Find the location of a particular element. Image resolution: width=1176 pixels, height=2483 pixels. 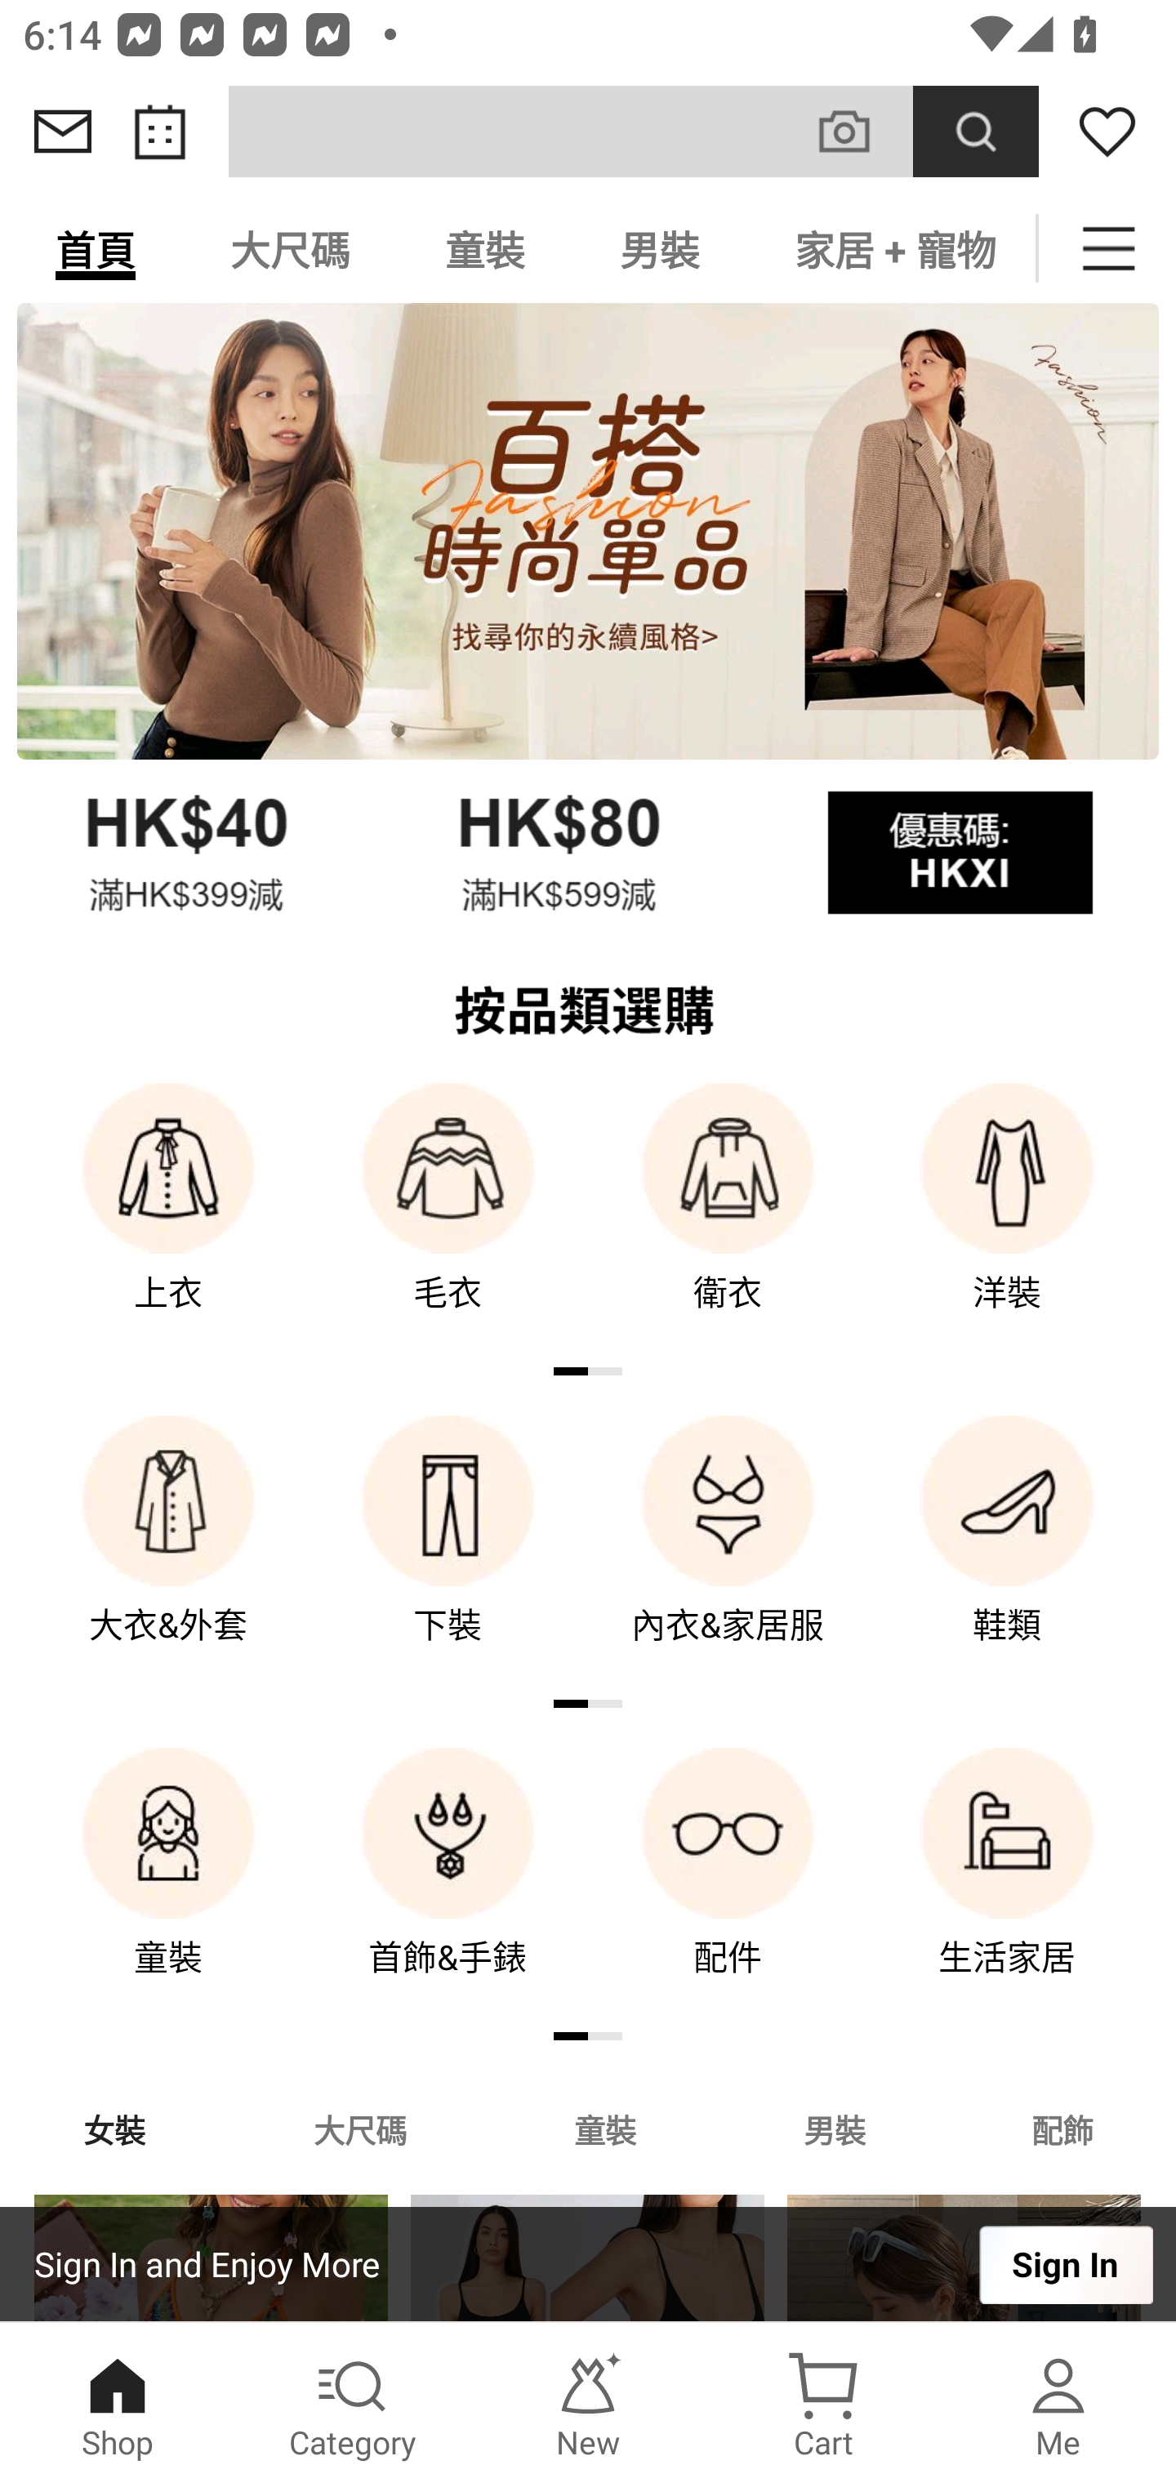

內衣&家居服 is located at coordinates (728, 1552).